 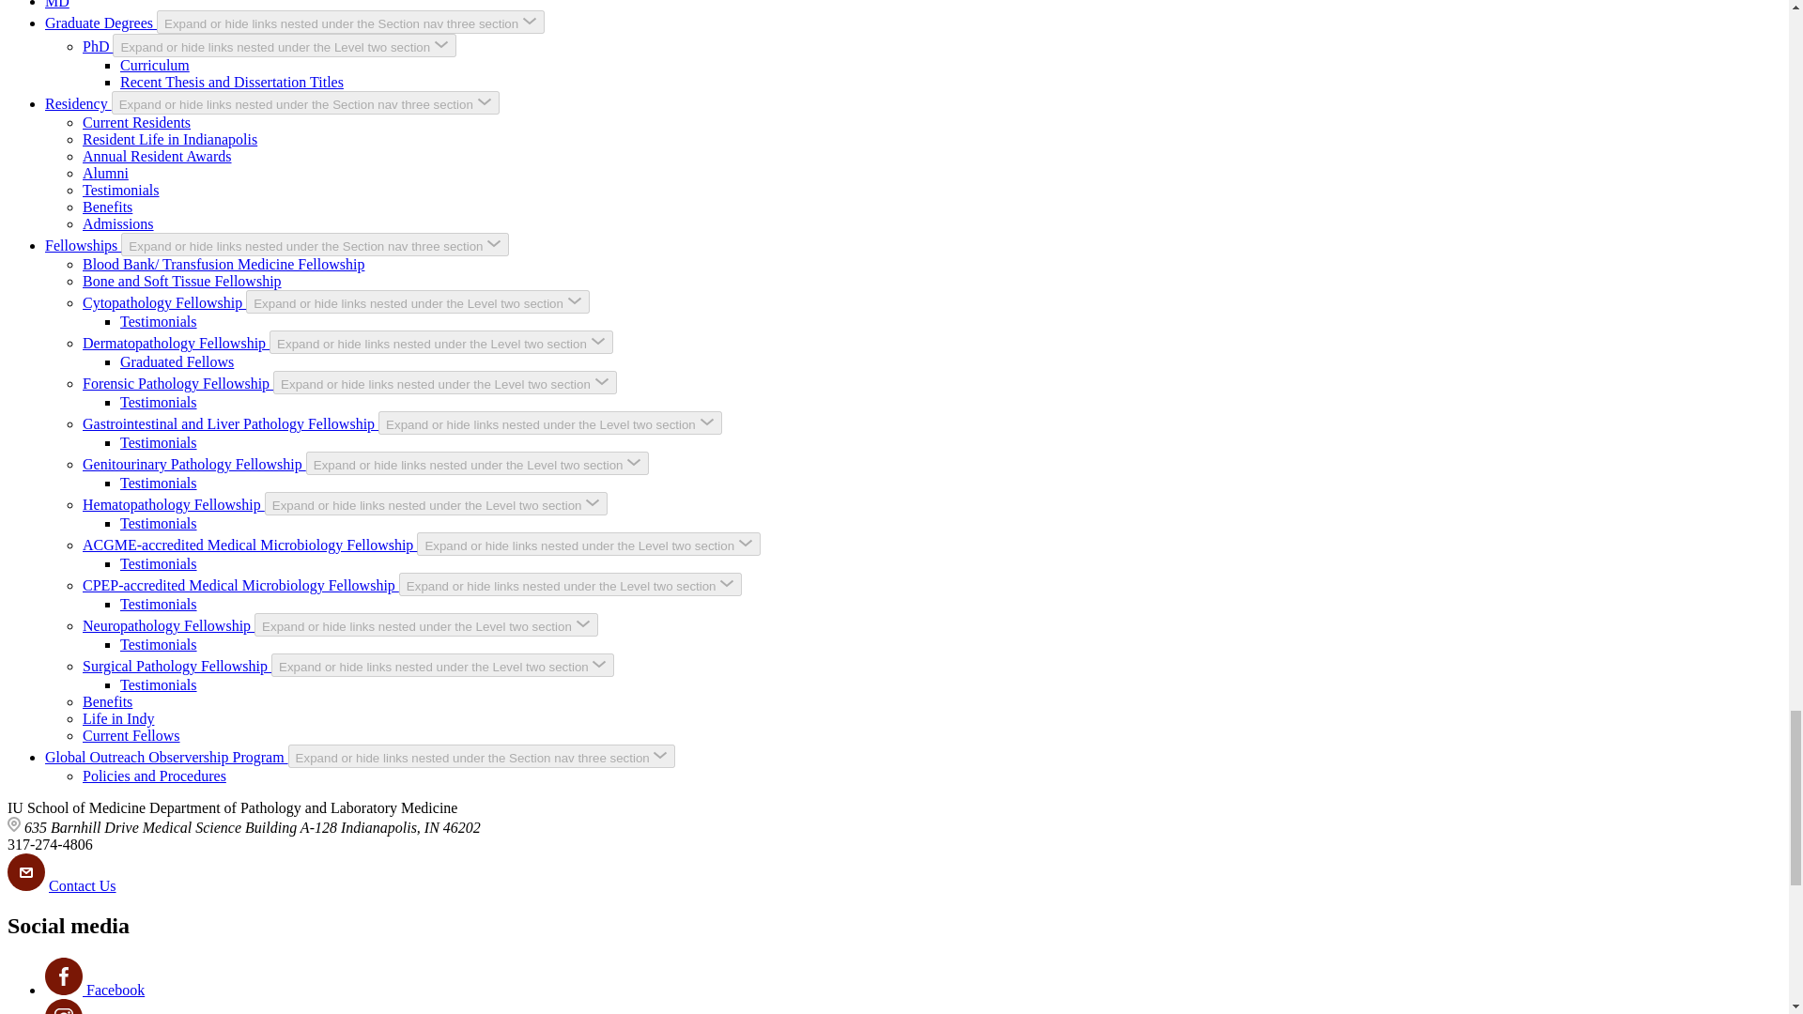 What do you see at coordinates (550, 422) in the screenshot?
I see `Expand or hide links nested under the Level two section` at bounding box center [550, 422].